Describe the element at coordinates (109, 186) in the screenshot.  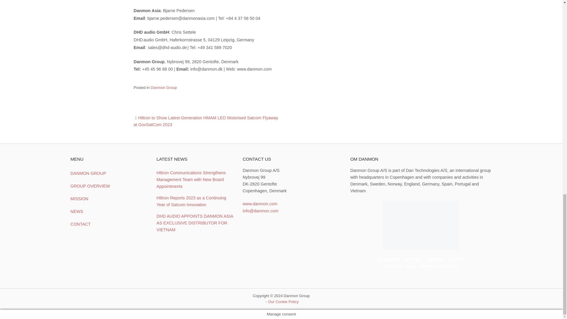
I see `GROUP OVERVIEW` at that location.